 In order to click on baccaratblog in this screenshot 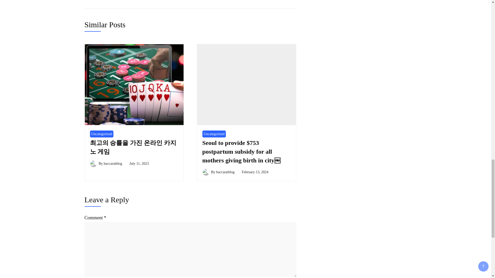, I will do `click(225, 172)`.